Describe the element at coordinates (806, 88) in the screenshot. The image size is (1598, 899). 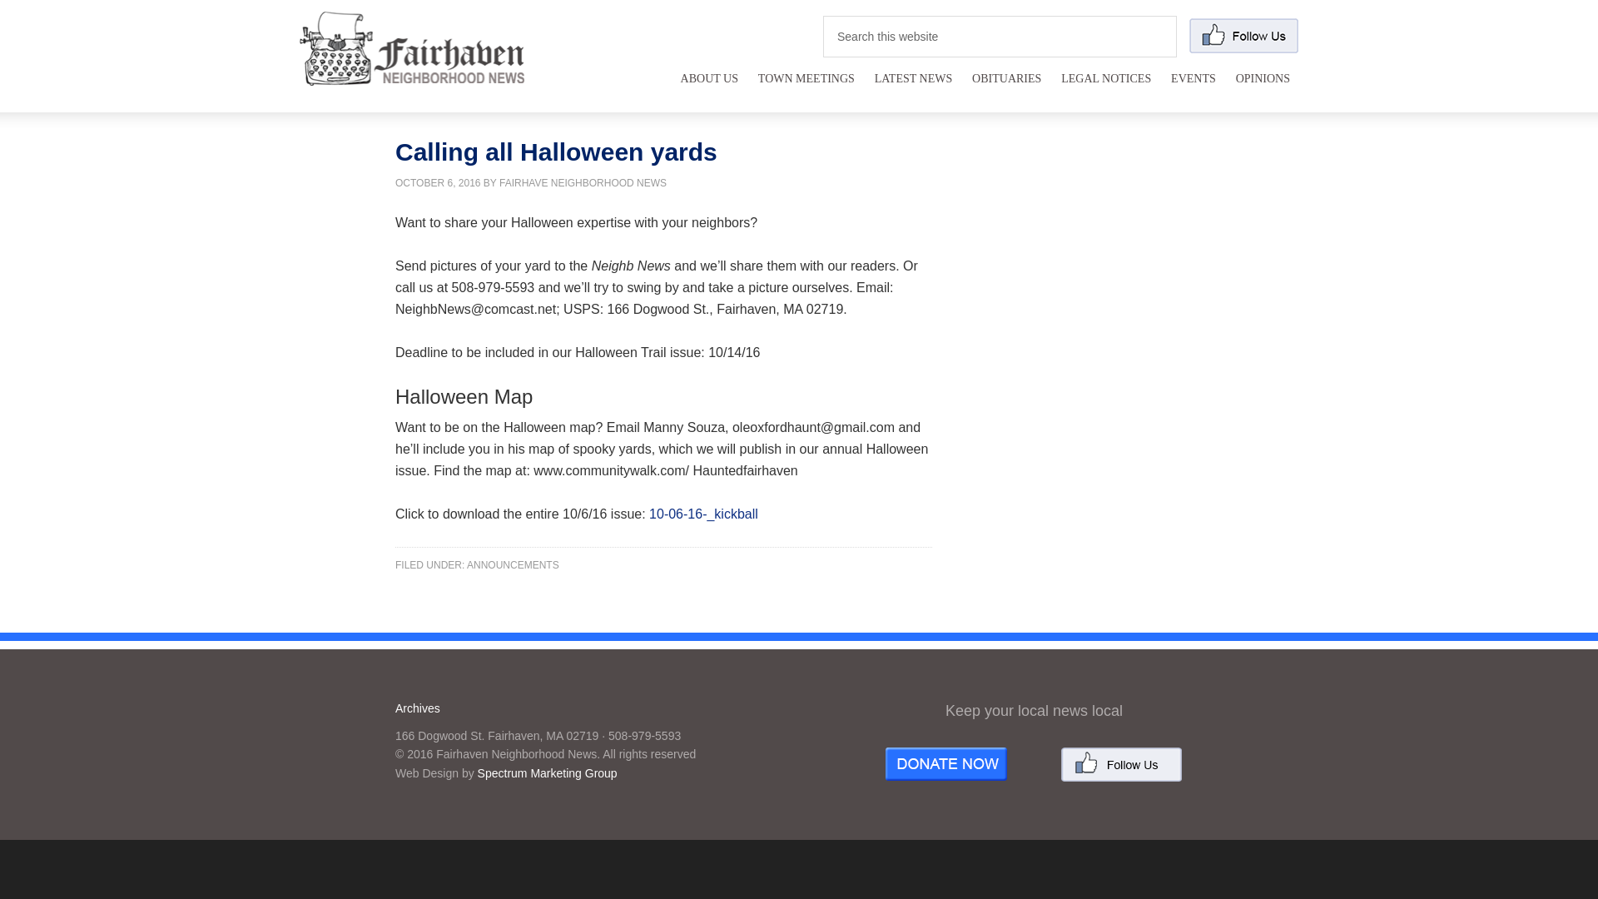
I see `TOWN MEETINGS` at that location.